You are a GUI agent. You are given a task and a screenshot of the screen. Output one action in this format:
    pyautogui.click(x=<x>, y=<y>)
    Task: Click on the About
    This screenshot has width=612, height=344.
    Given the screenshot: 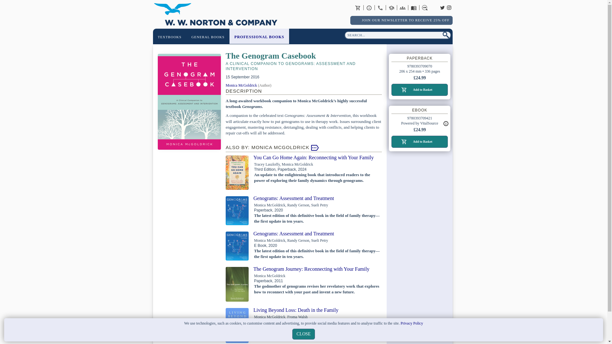 What is the action you would take?
    pyautogui.click(x=369, y=8)
    